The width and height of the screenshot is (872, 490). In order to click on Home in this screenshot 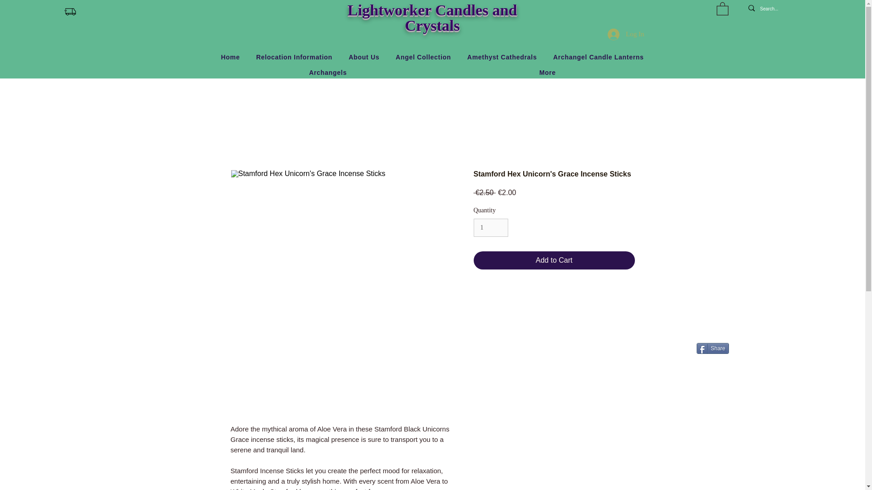, I will do `click(230, 57)`.